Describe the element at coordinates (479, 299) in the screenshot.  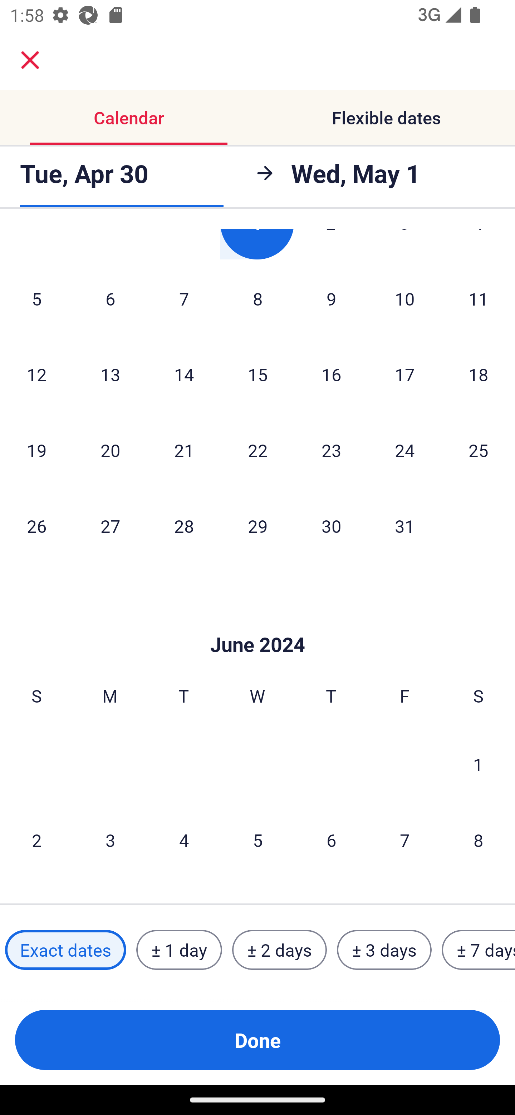
I see `11 Saturday, May 11, 2024` at that location.